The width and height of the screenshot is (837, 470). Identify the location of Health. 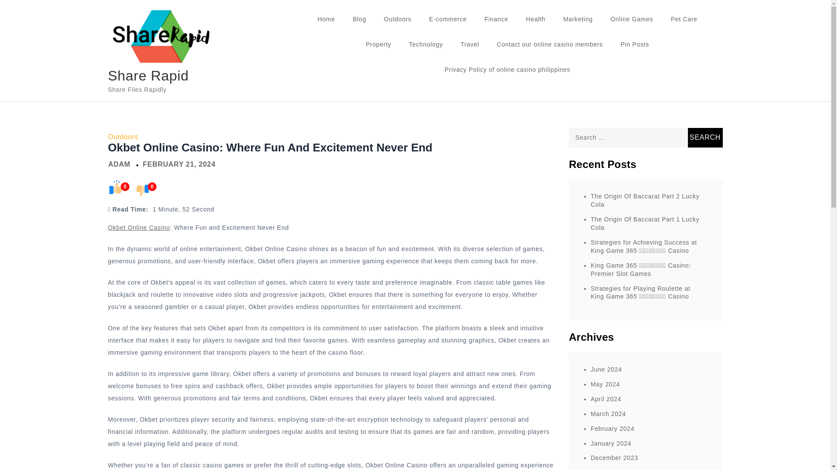
(535, 19).